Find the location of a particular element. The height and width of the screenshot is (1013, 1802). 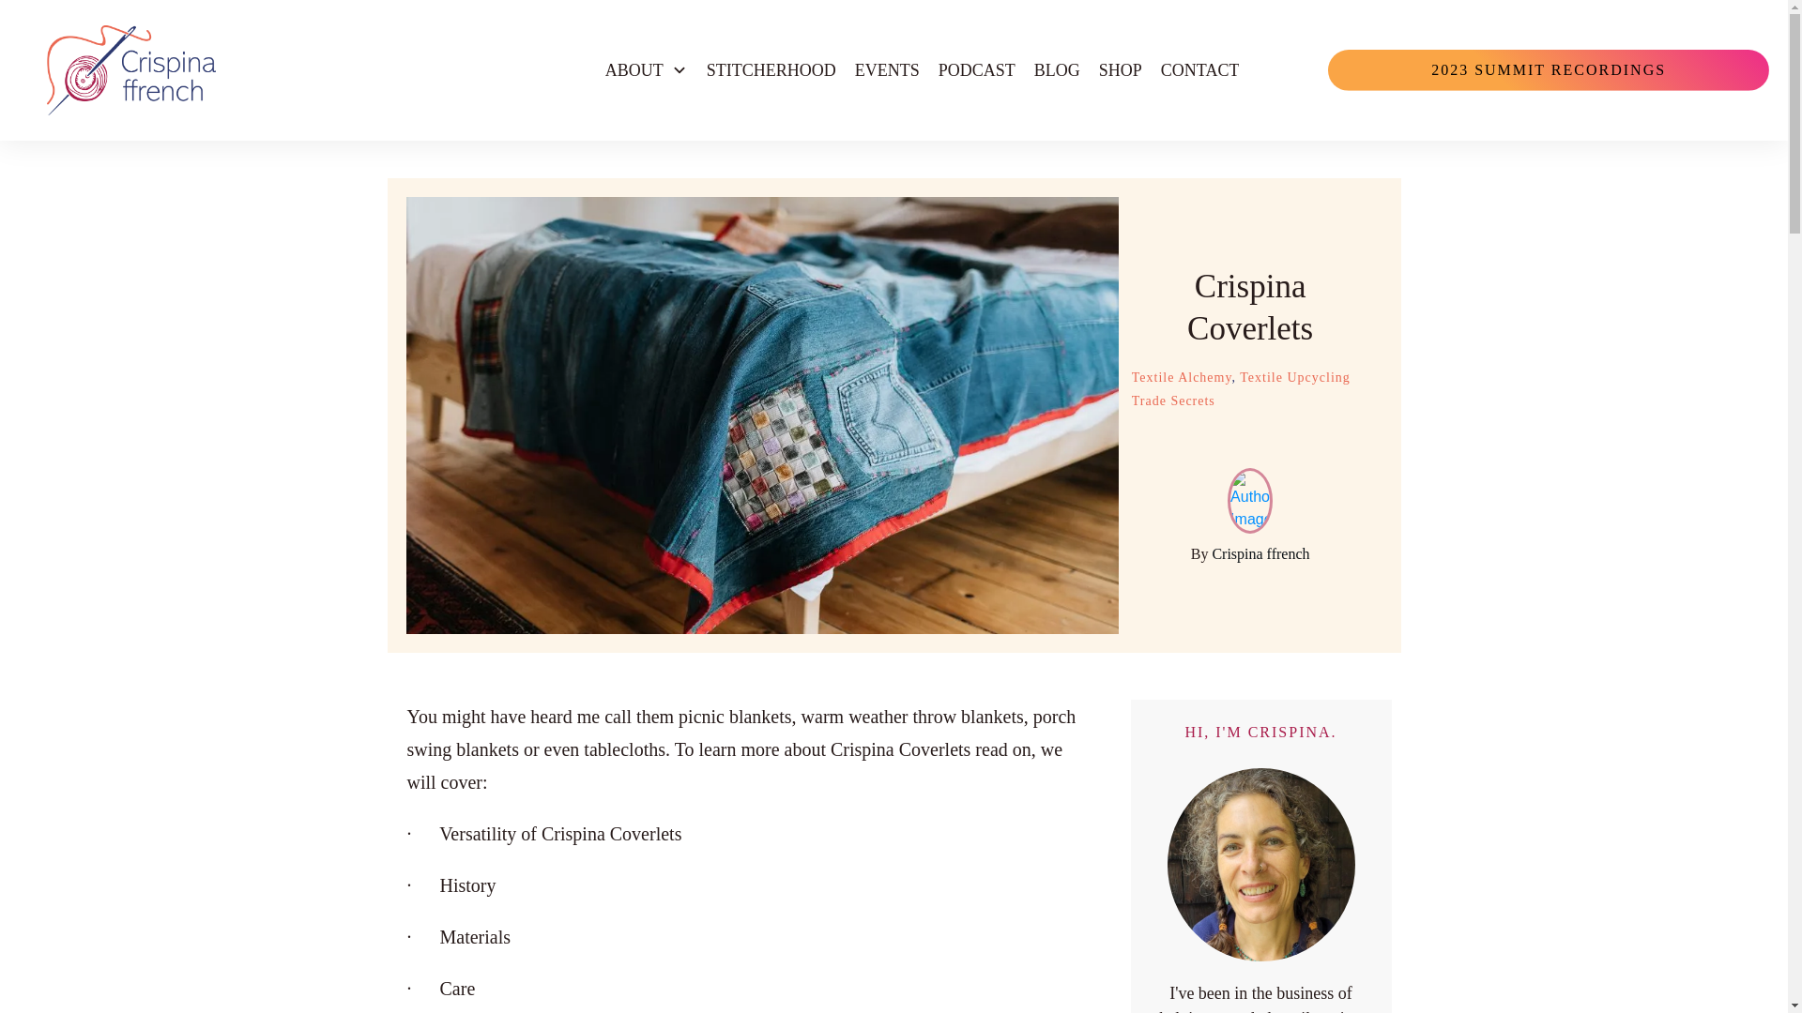

CONTACT is located at coordinates (1199, 69).